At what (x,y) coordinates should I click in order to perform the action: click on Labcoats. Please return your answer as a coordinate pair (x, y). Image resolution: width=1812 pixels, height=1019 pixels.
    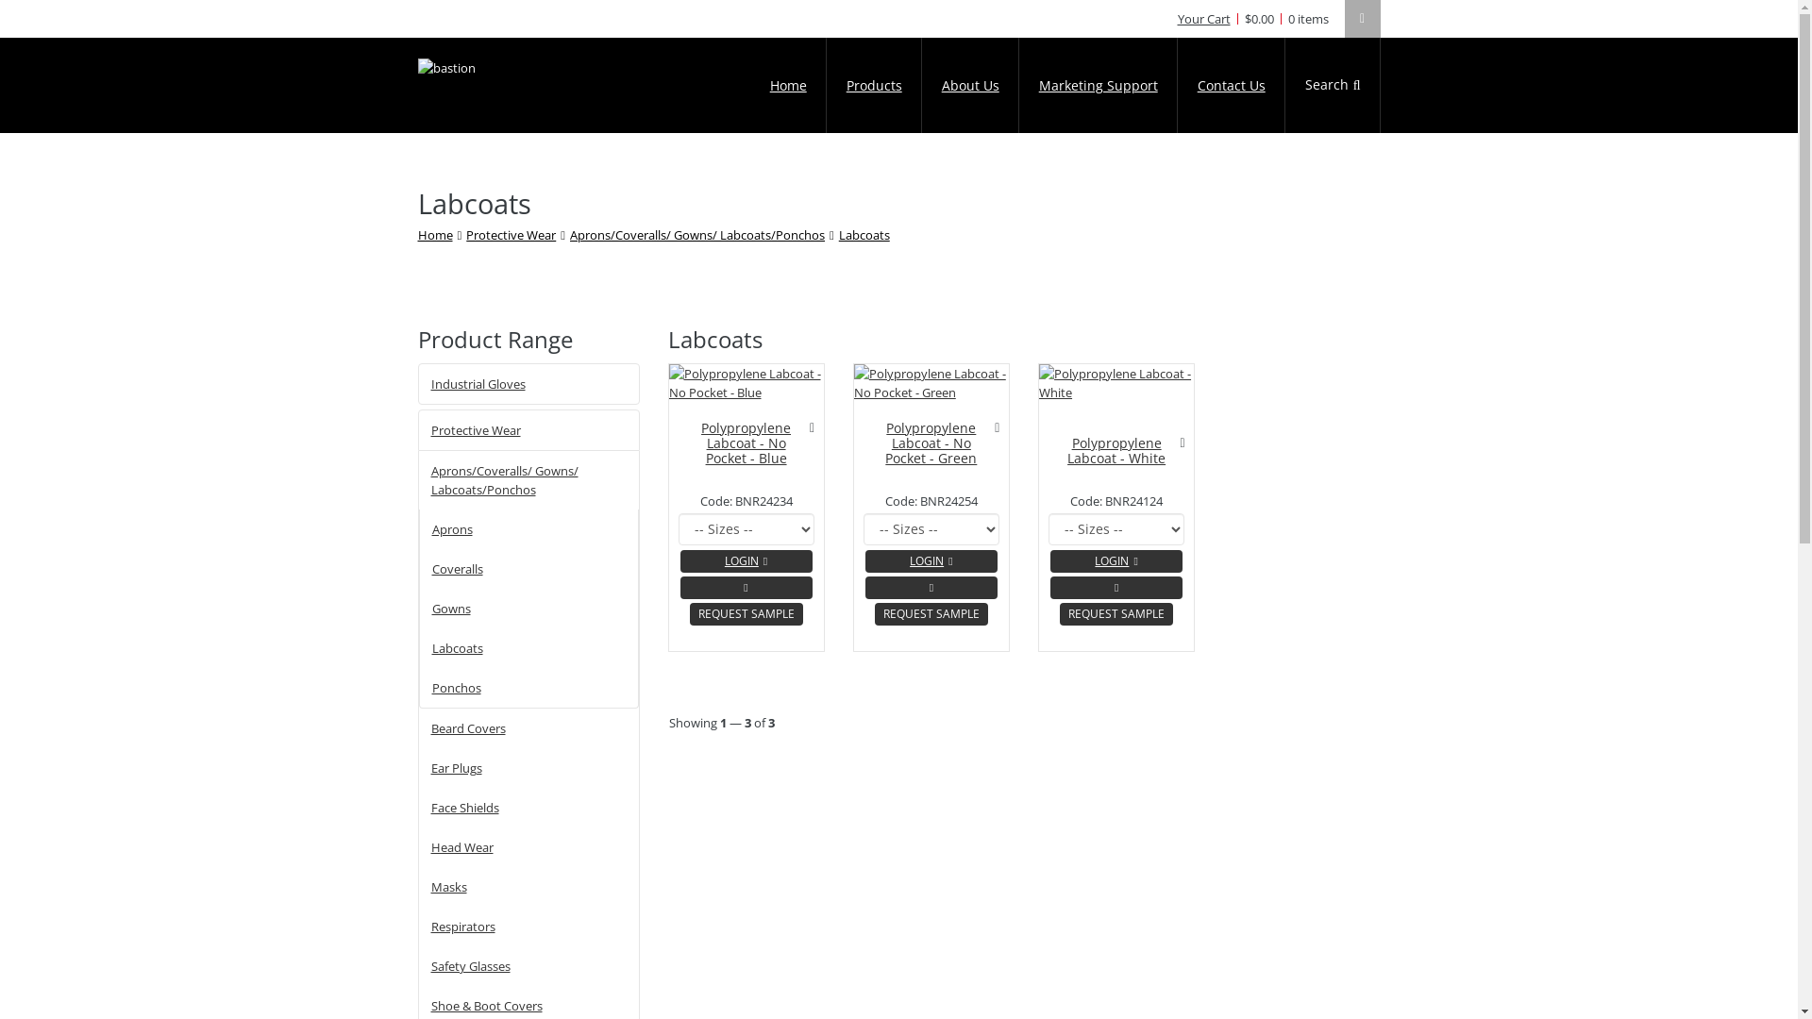
    Looking at the image, I should click on (864, 235).